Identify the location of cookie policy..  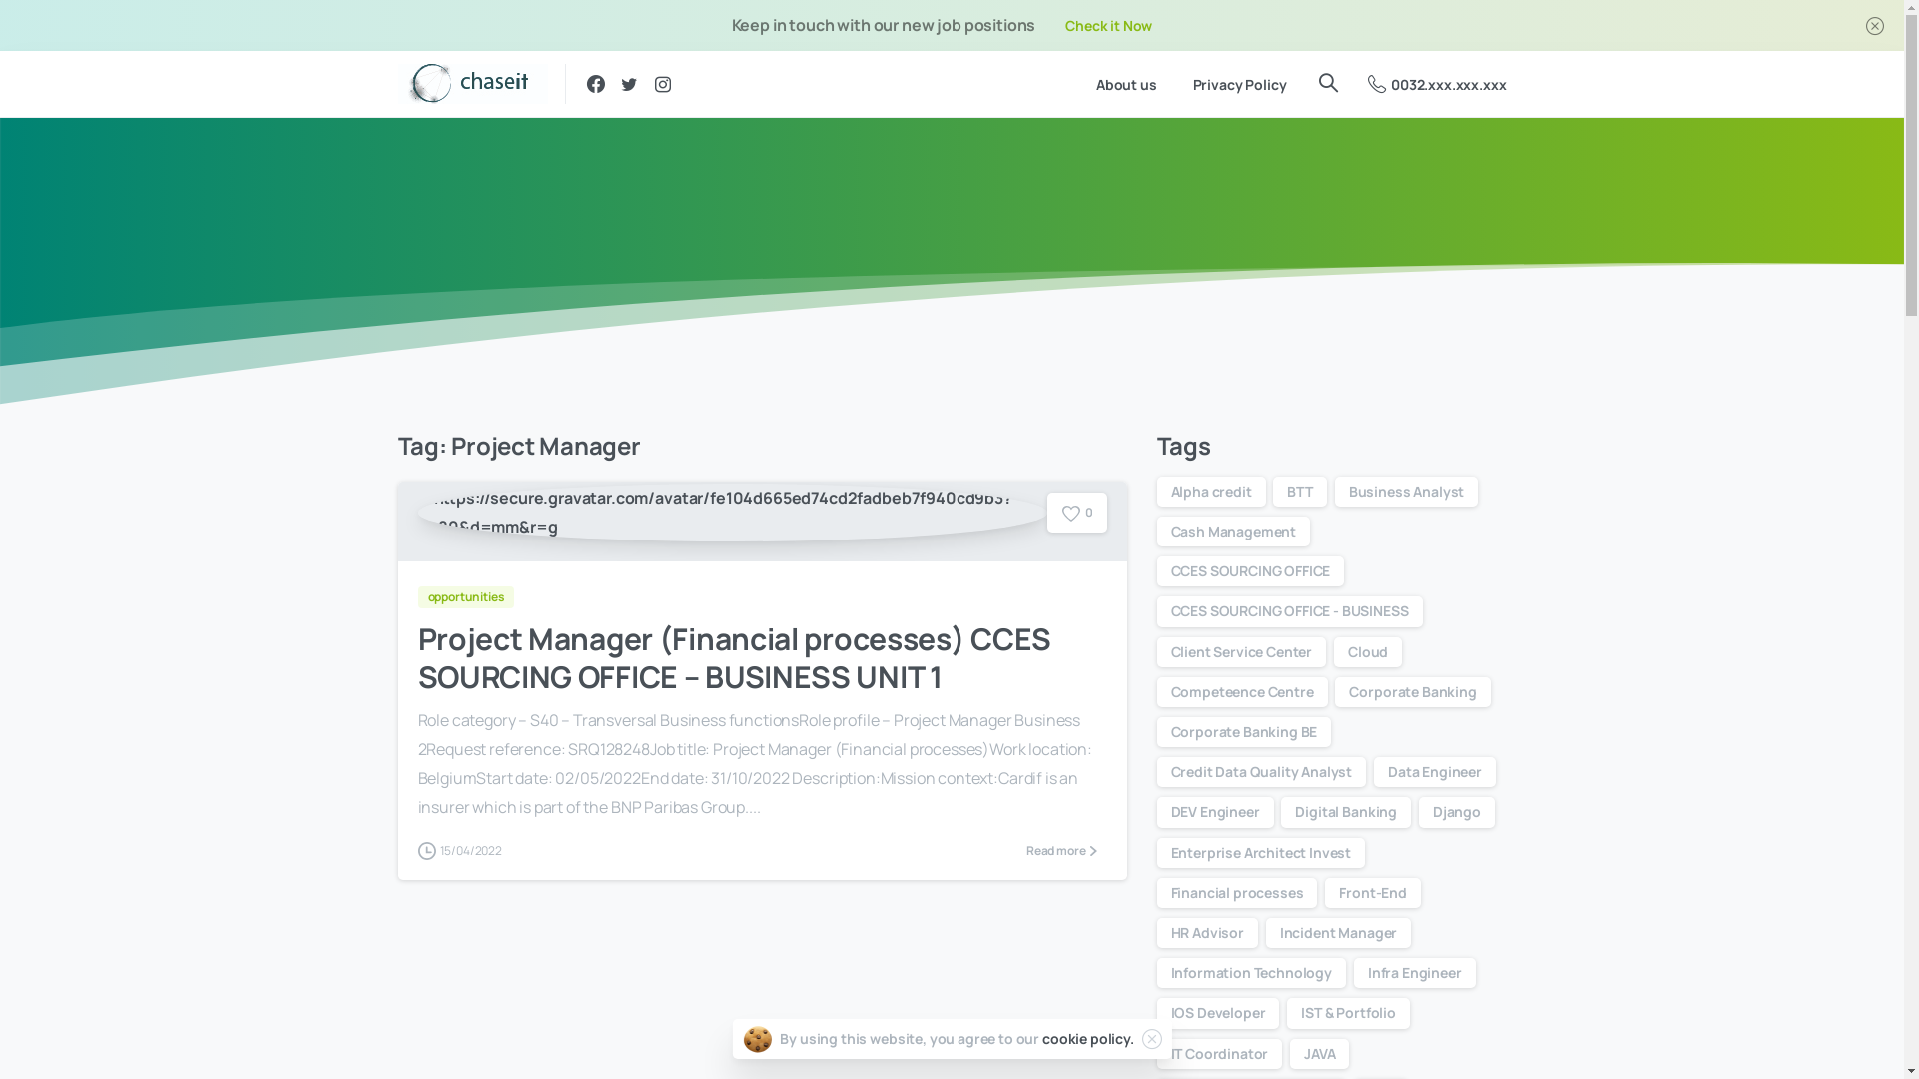
(1088, 1039).